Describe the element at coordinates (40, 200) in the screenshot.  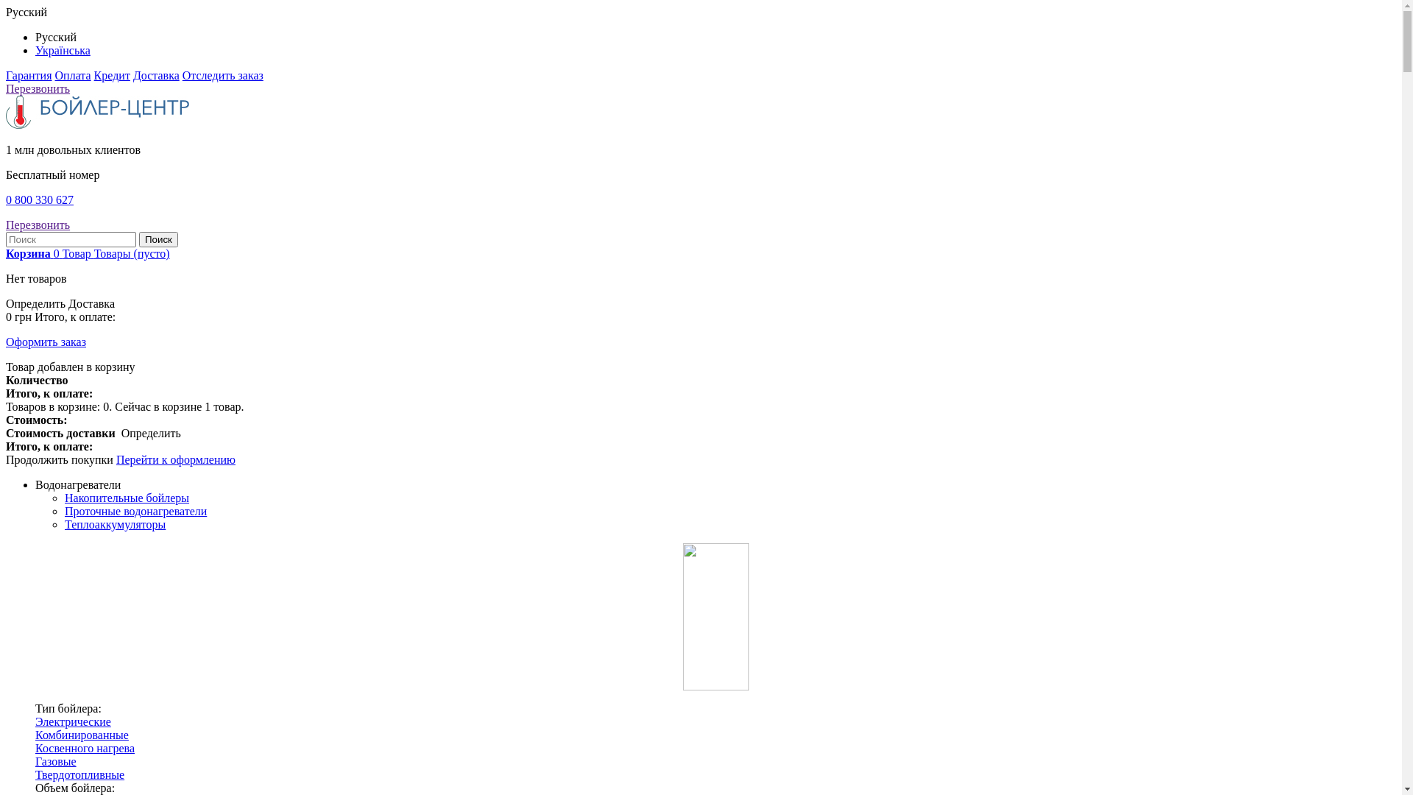
I see `0 800 330 627` at that location.